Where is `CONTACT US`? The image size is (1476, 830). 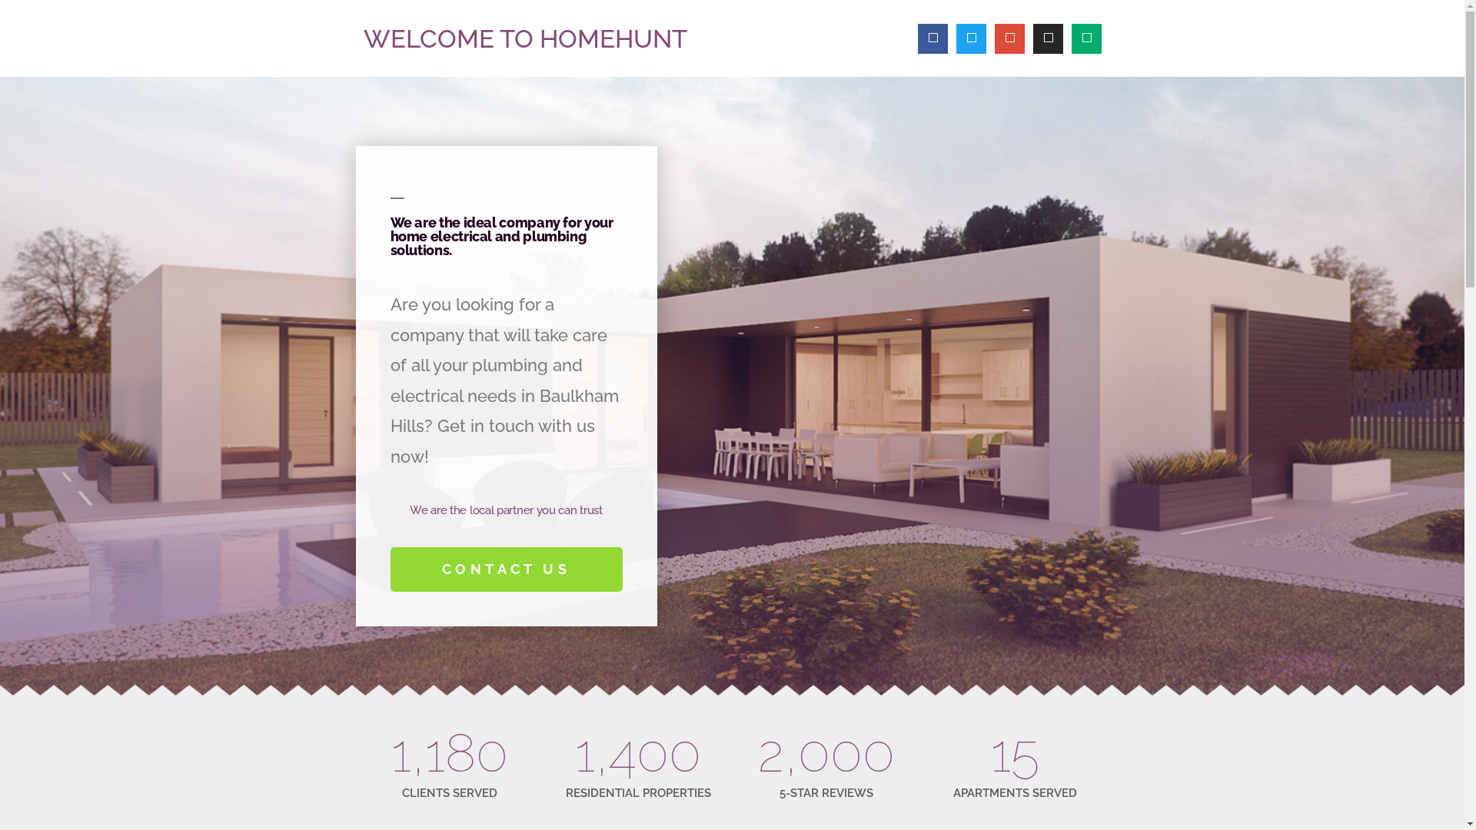 CONTACT US is located at coordinates (507, 569).